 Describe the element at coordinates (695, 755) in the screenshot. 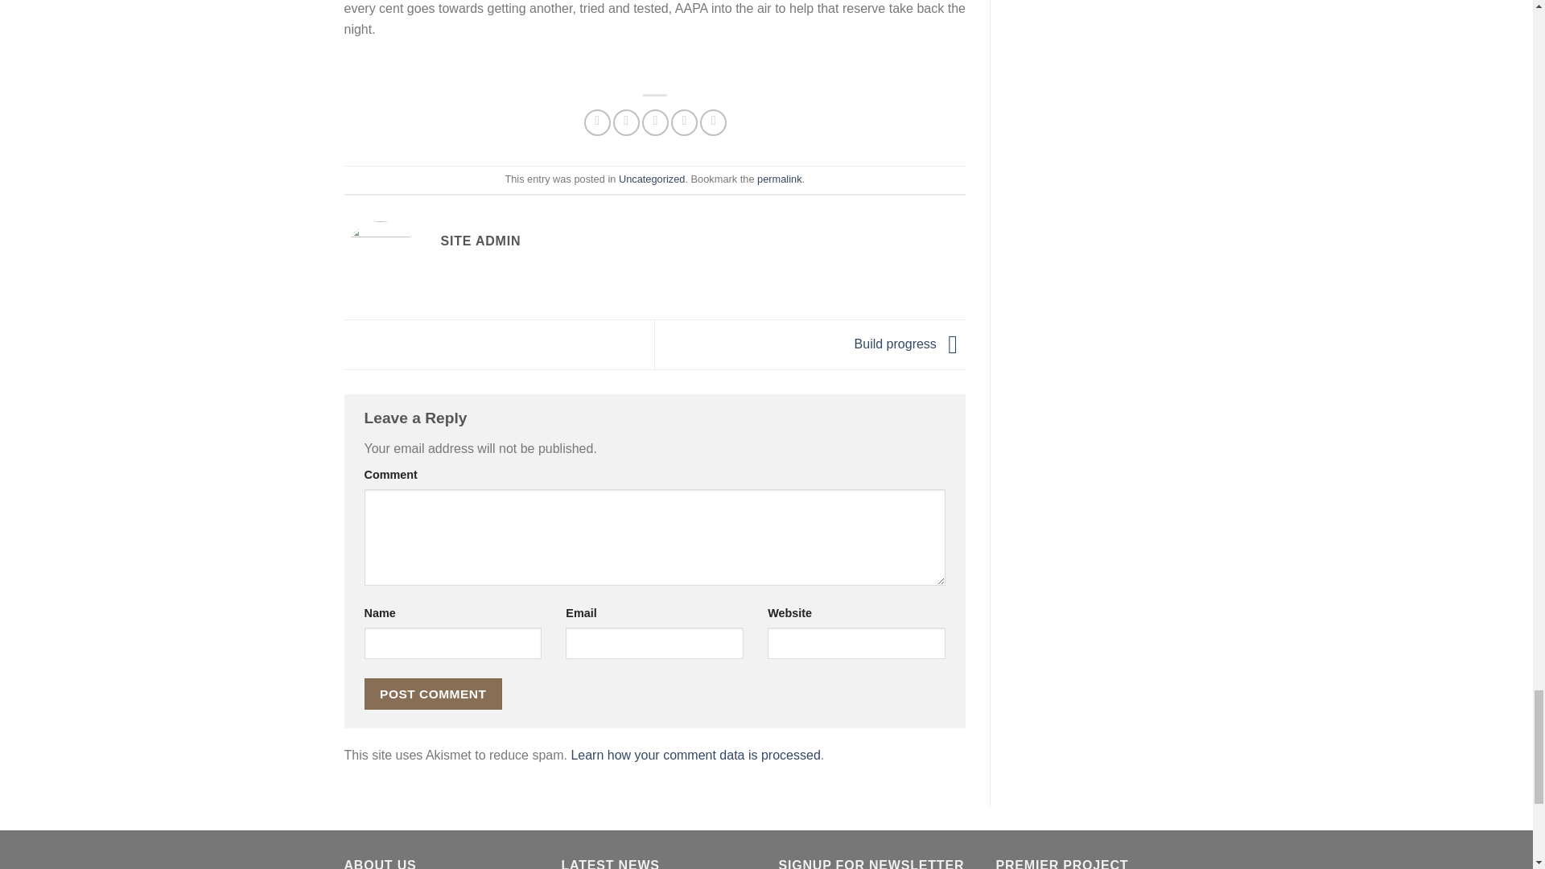

I see `Learn how your comment data is processed` at that location.